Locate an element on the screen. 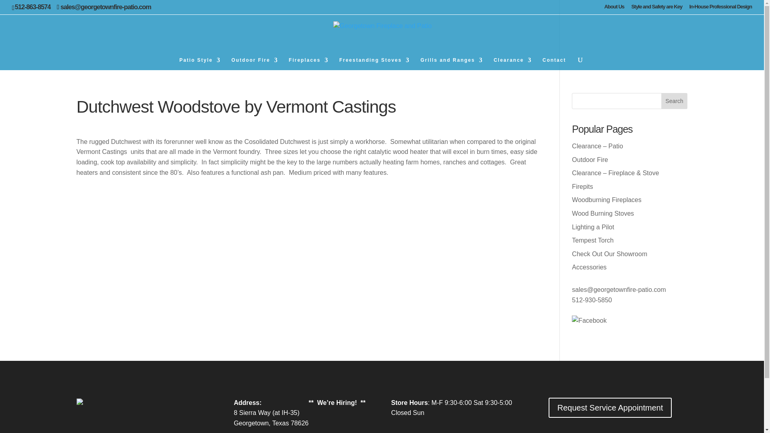  Freestanding Stoves is located at coordinates (375, 63).